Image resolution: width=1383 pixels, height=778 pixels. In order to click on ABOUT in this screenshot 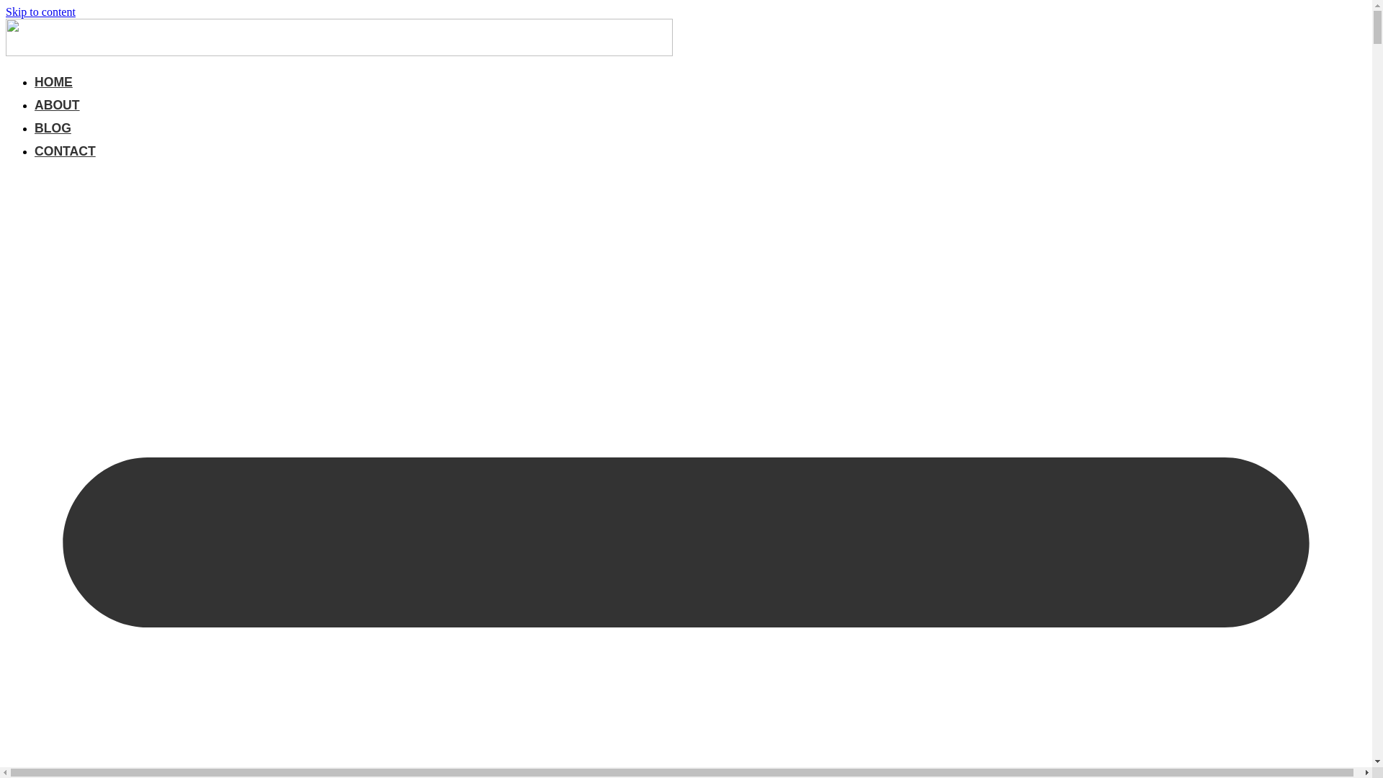, I will do `click(58, 105)`.